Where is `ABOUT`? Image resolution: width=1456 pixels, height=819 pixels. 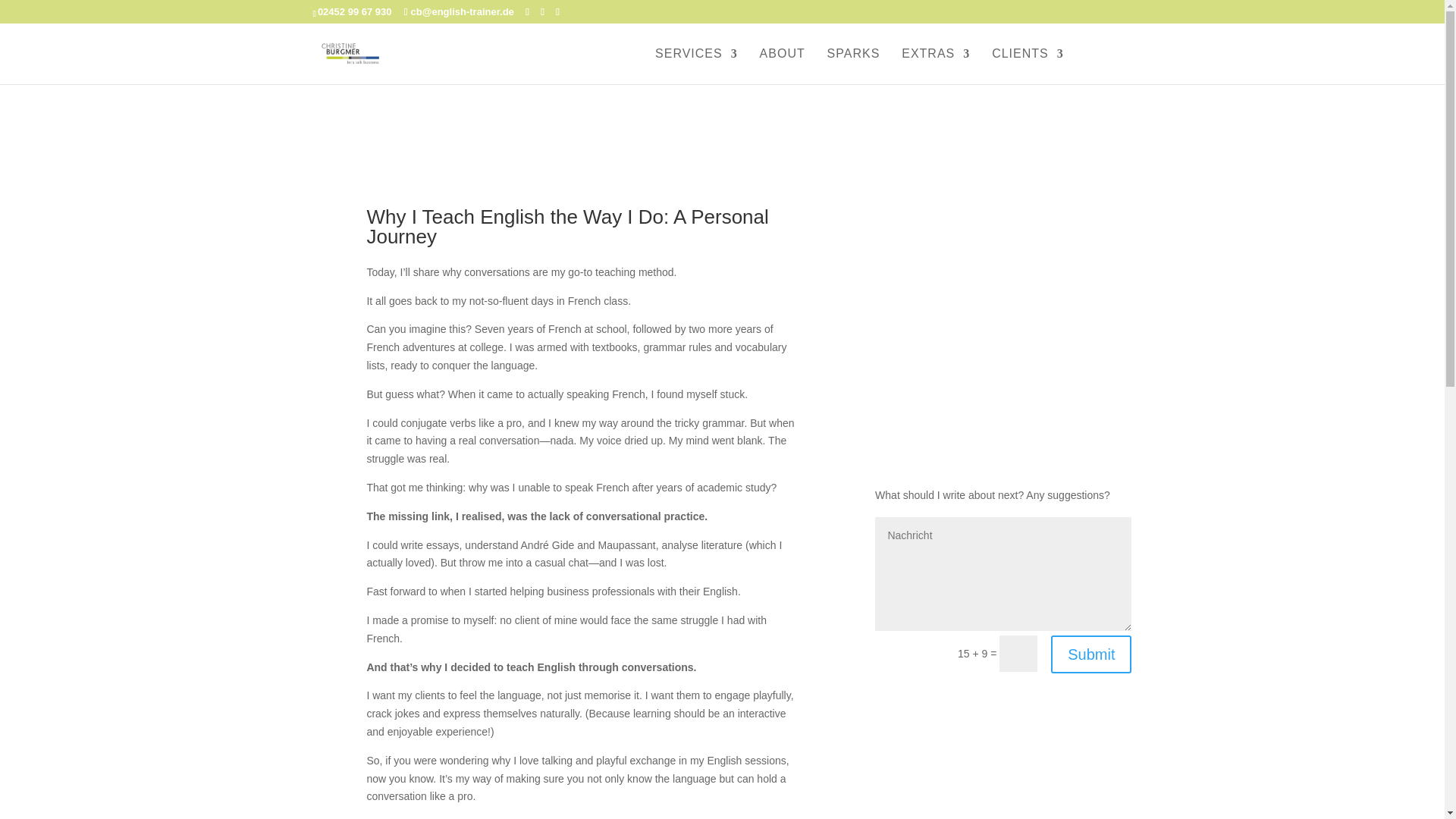
ABOUT is located at coordinates (783, 66).